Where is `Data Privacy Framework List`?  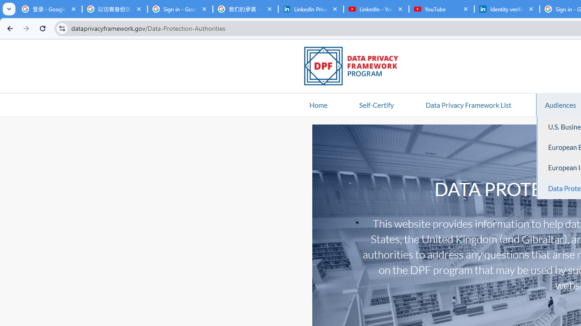
Data Privacy Framework List is located at coordinates (468, 105).